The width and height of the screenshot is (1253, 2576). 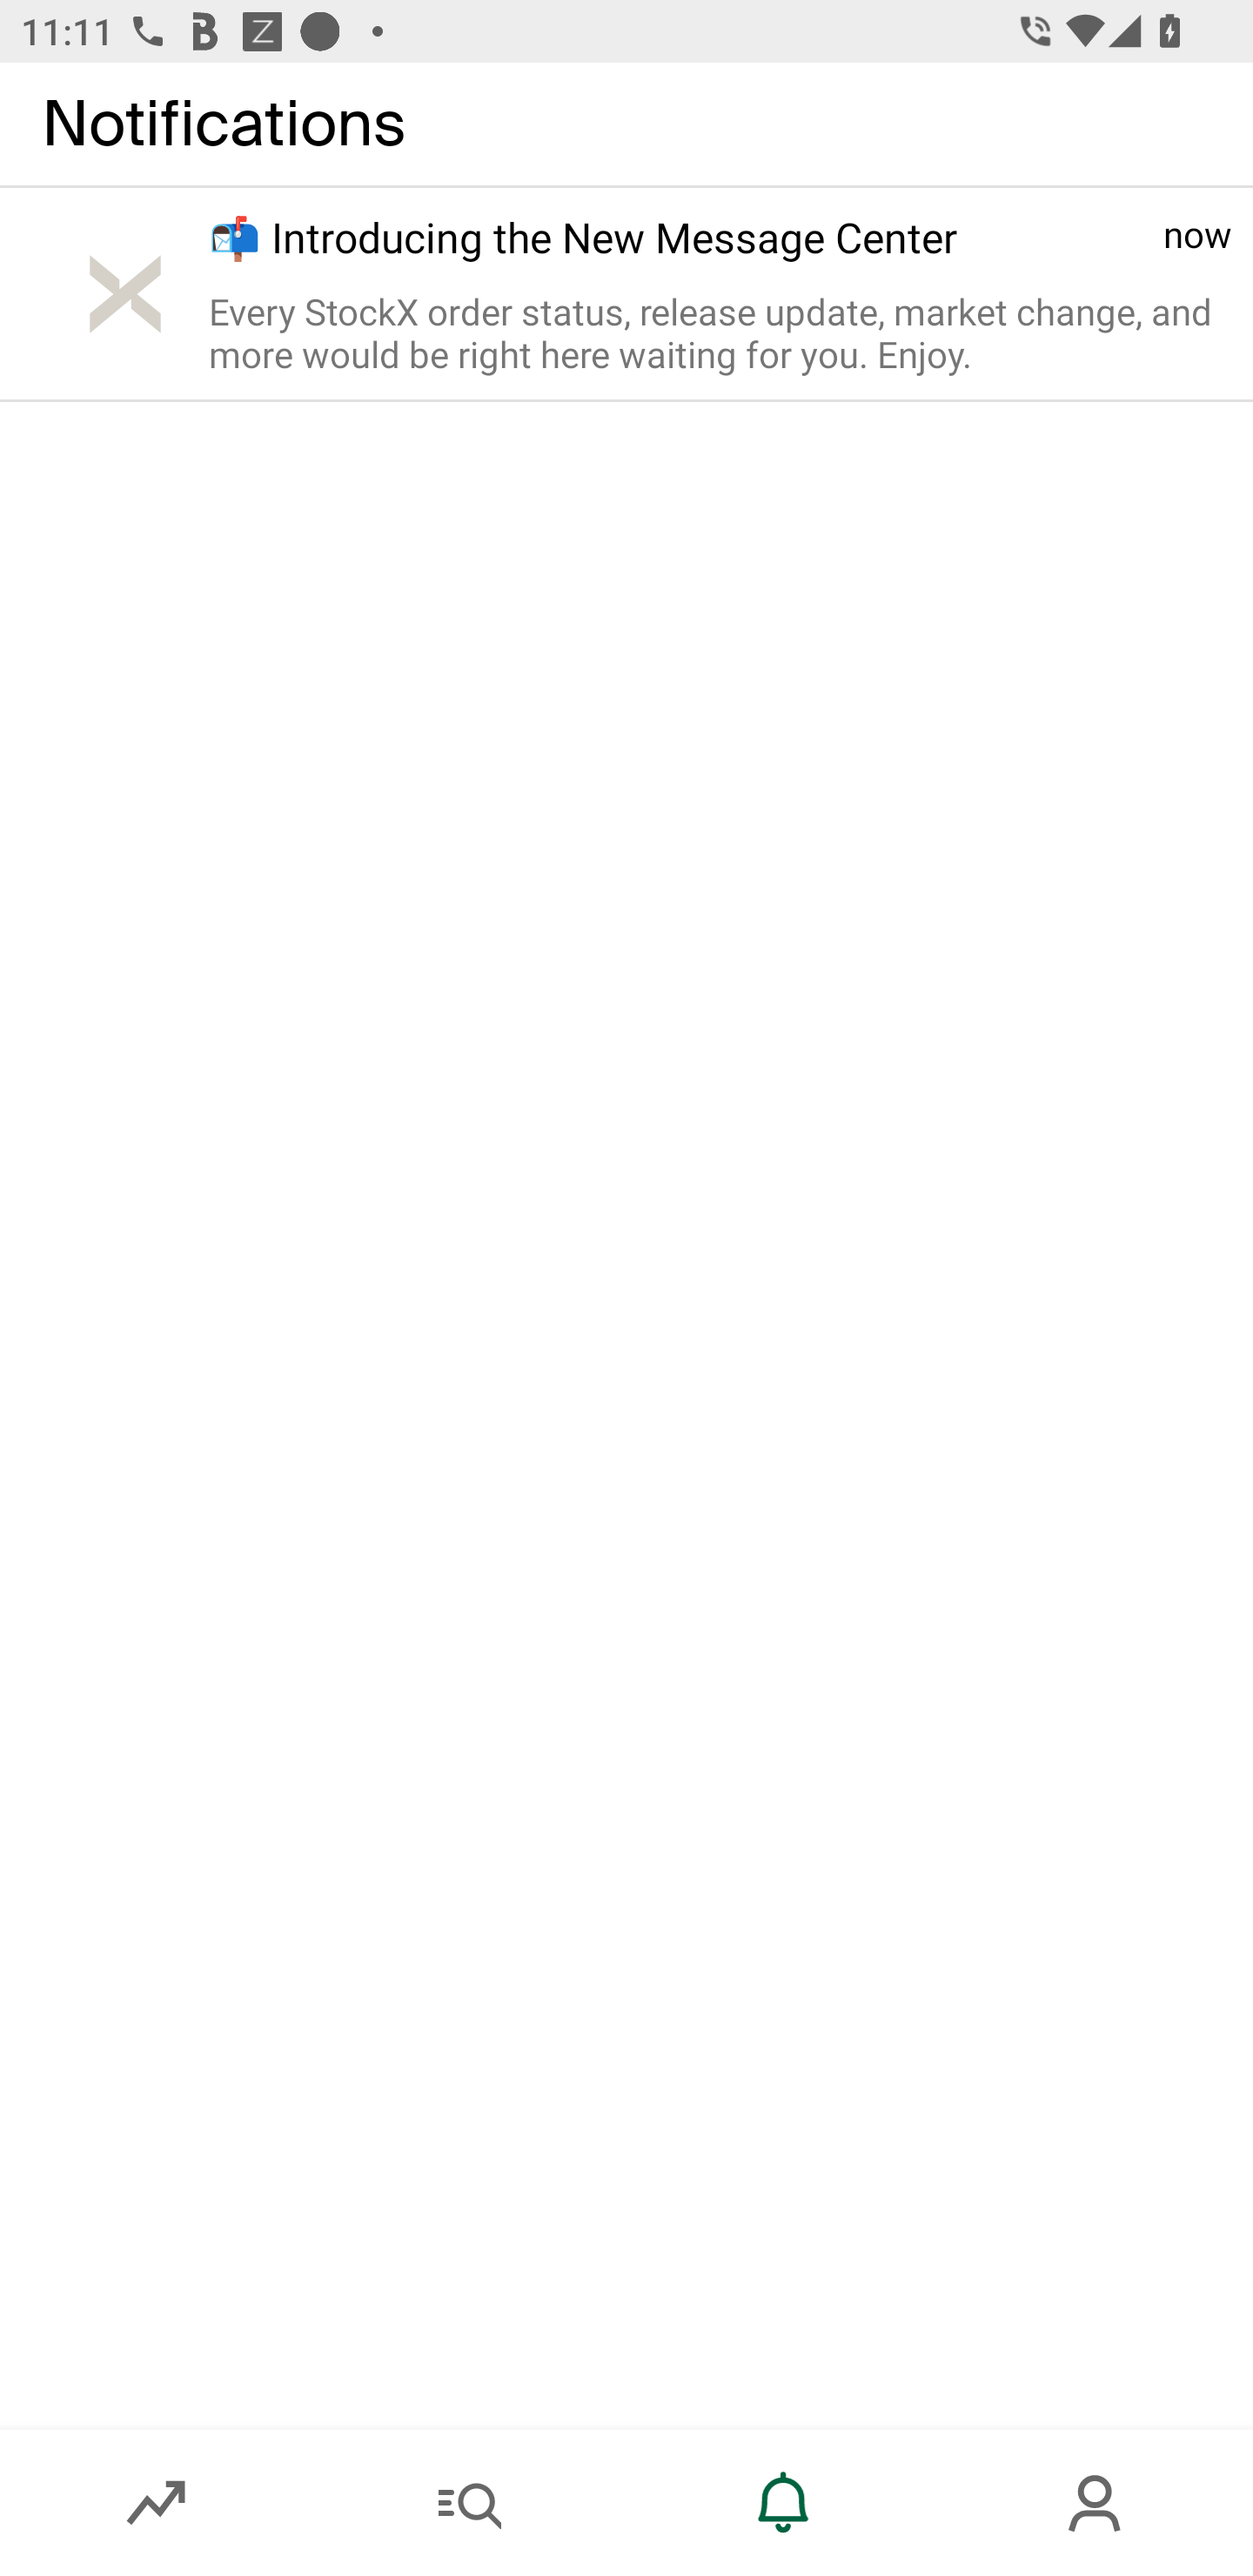 What do you see at coordinates (157, 2503) in the screenshot?
I see `Market` at bounding box center [157, 2503].